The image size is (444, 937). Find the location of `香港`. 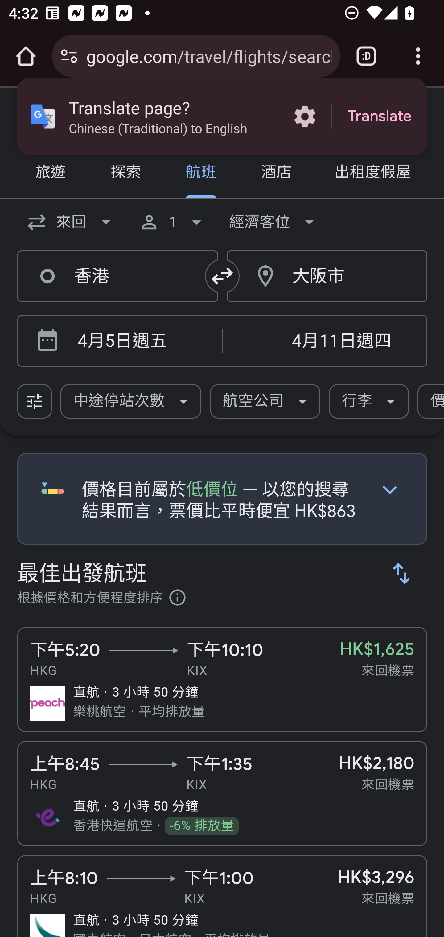

香港 is located at coordinates (118, 276).